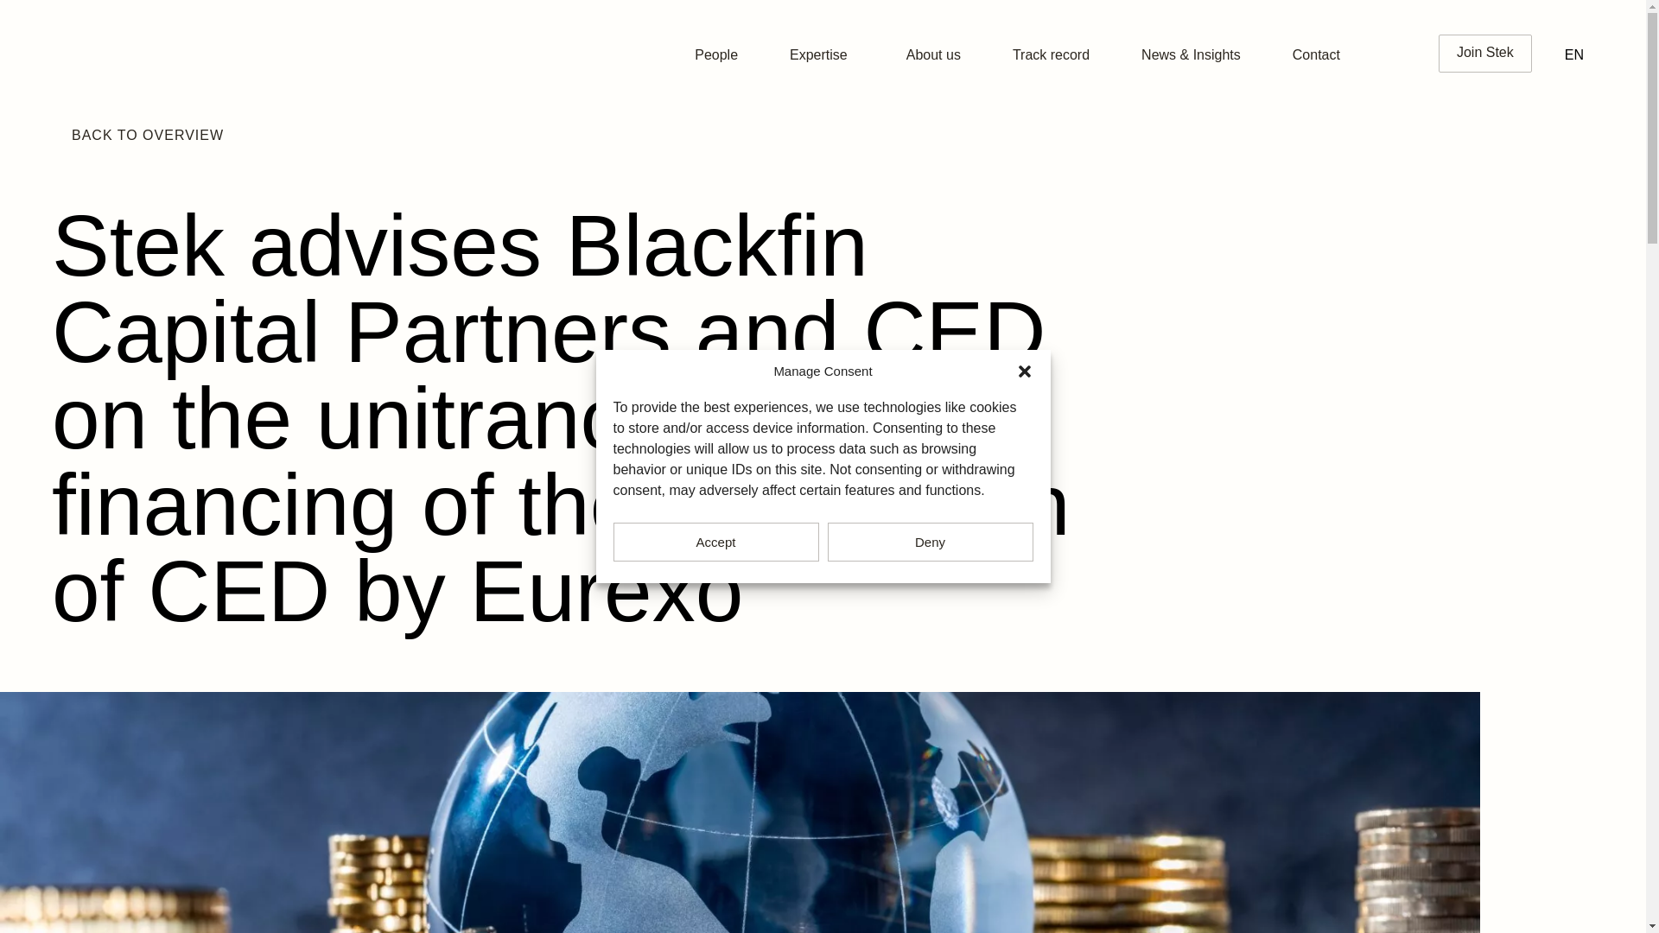 The width and height of the screenshot is (1659, 933). What do you see at coordinates (933, 54) in the screenshot?
I see `About us` at bounding box center [933, 54].